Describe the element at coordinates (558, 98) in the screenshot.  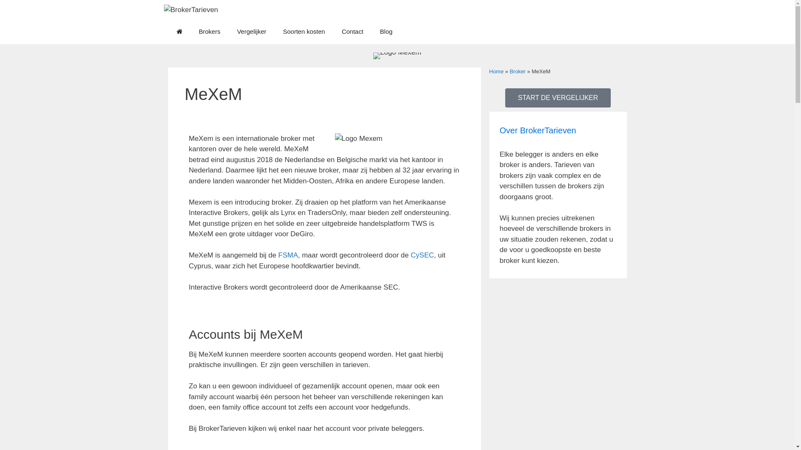
I see `START DE VERGELIJKER` at that location.